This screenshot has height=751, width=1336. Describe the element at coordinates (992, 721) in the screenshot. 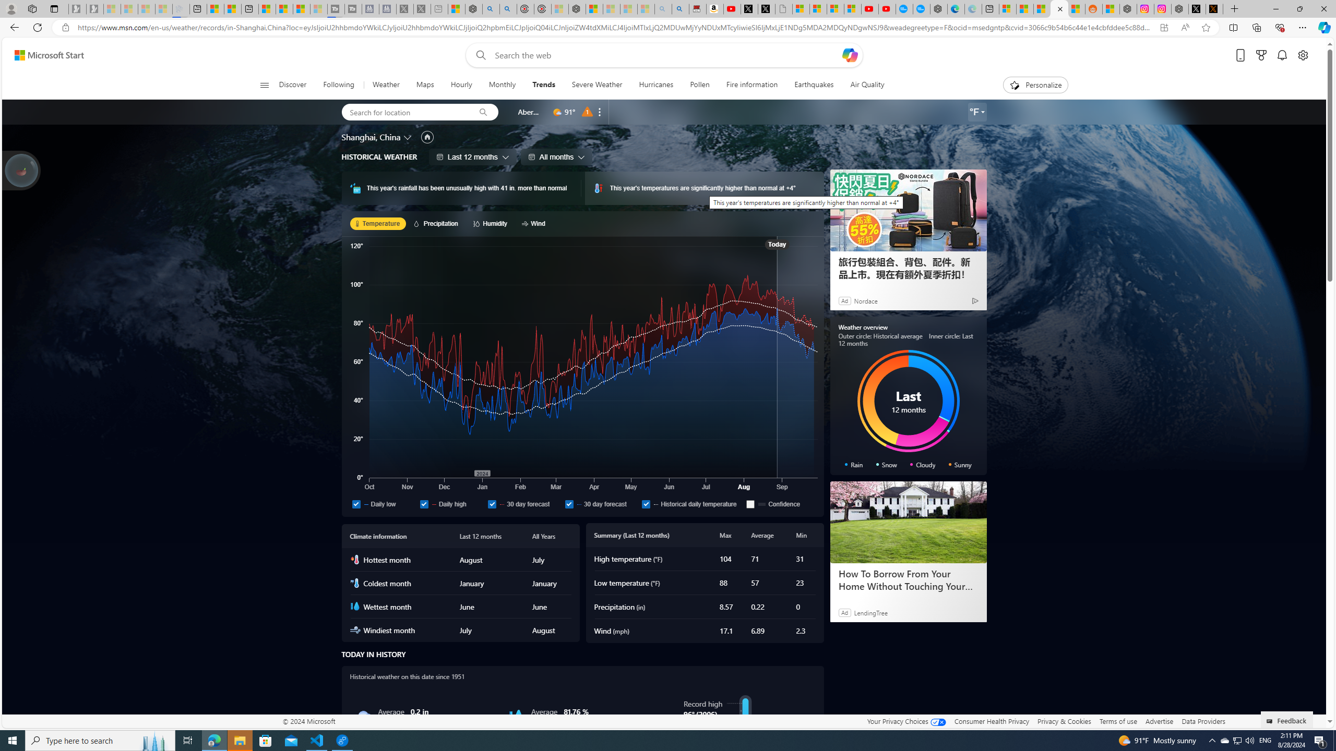

I see `Consumer Health Privacy` at that location.